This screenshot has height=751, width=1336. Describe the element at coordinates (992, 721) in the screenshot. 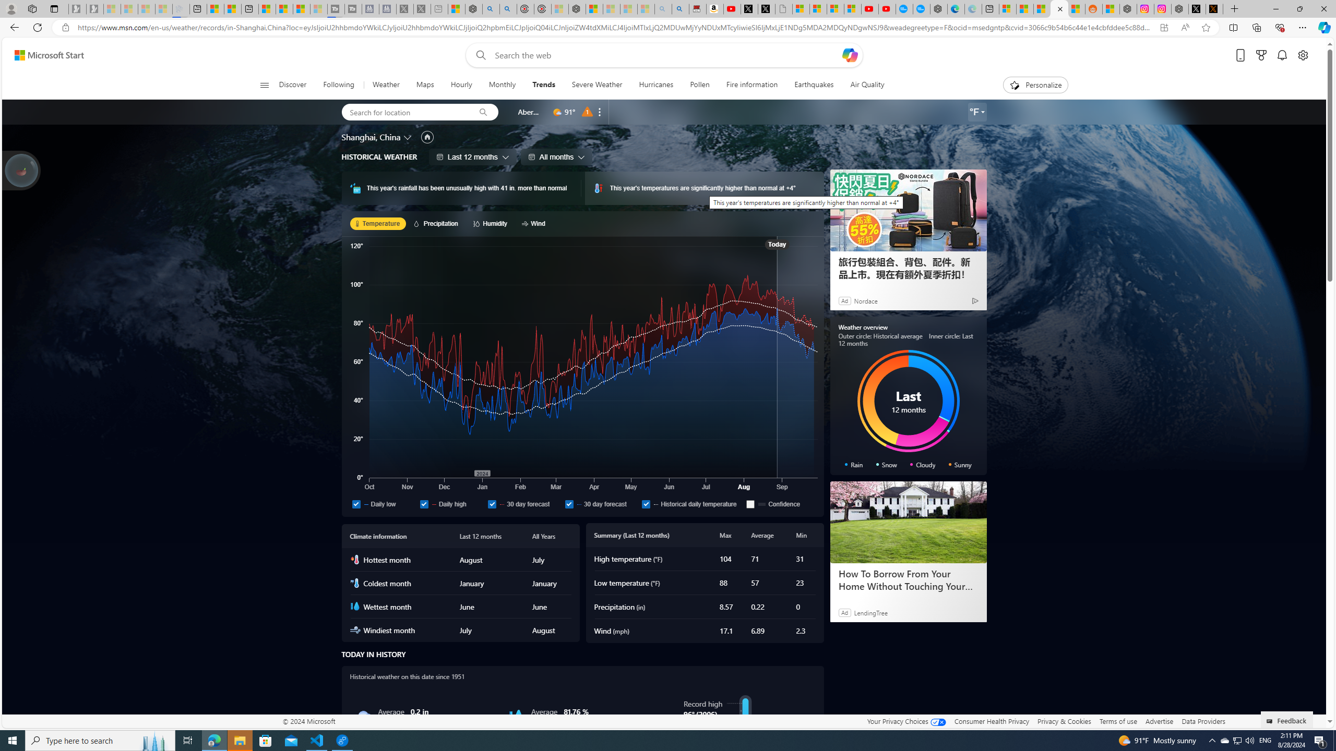

I see `Consumer Health Privacy` at that location.